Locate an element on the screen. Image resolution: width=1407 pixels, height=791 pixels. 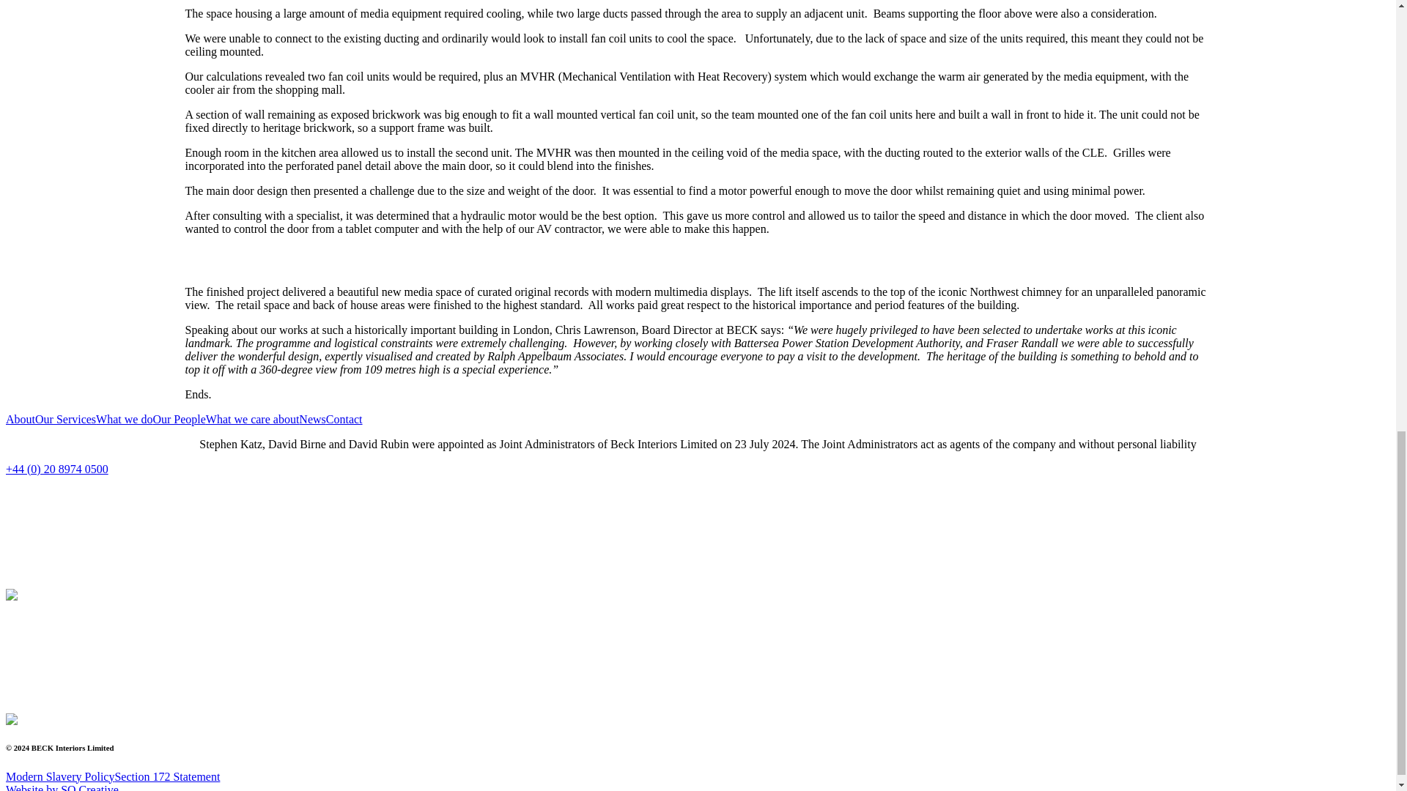
Contact is located at coordinates (344, 419).